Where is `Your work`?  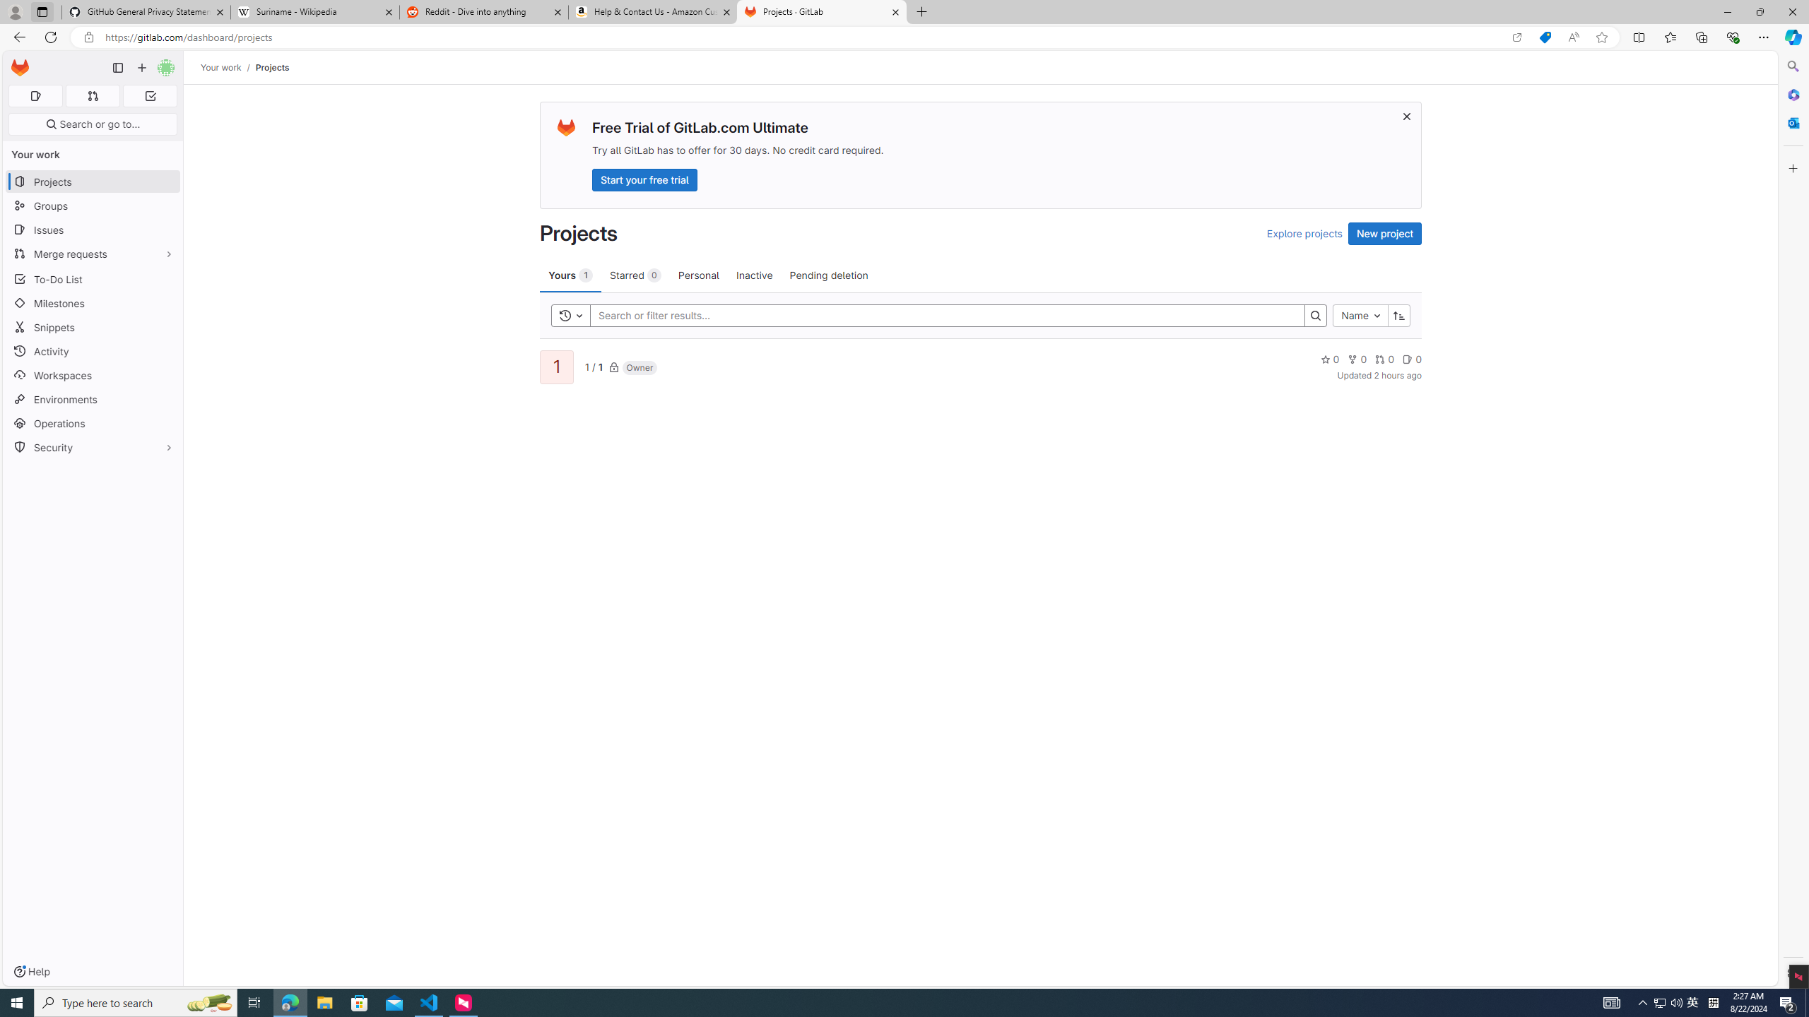 Your work is located at coordinates (222, 67).